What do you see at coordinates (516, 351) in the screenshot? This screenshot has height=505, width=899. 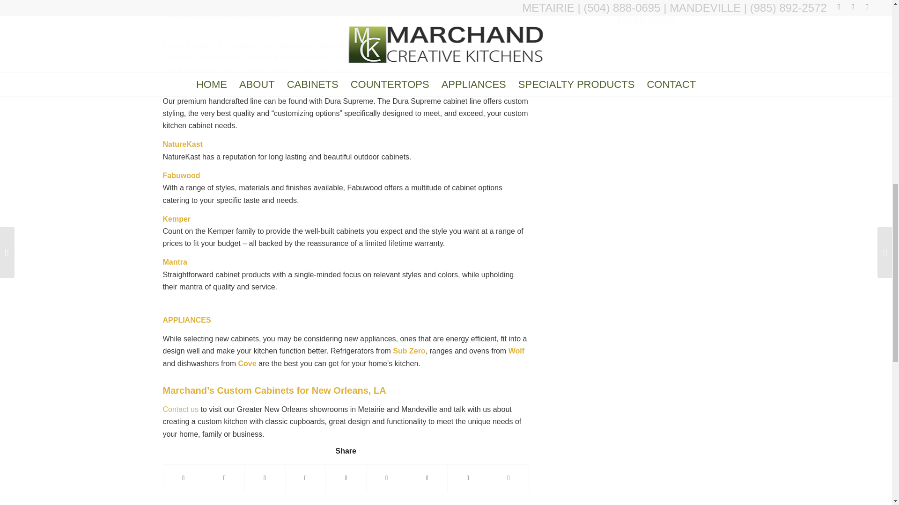 I see `Wolf` at bounding box center [516, 351].